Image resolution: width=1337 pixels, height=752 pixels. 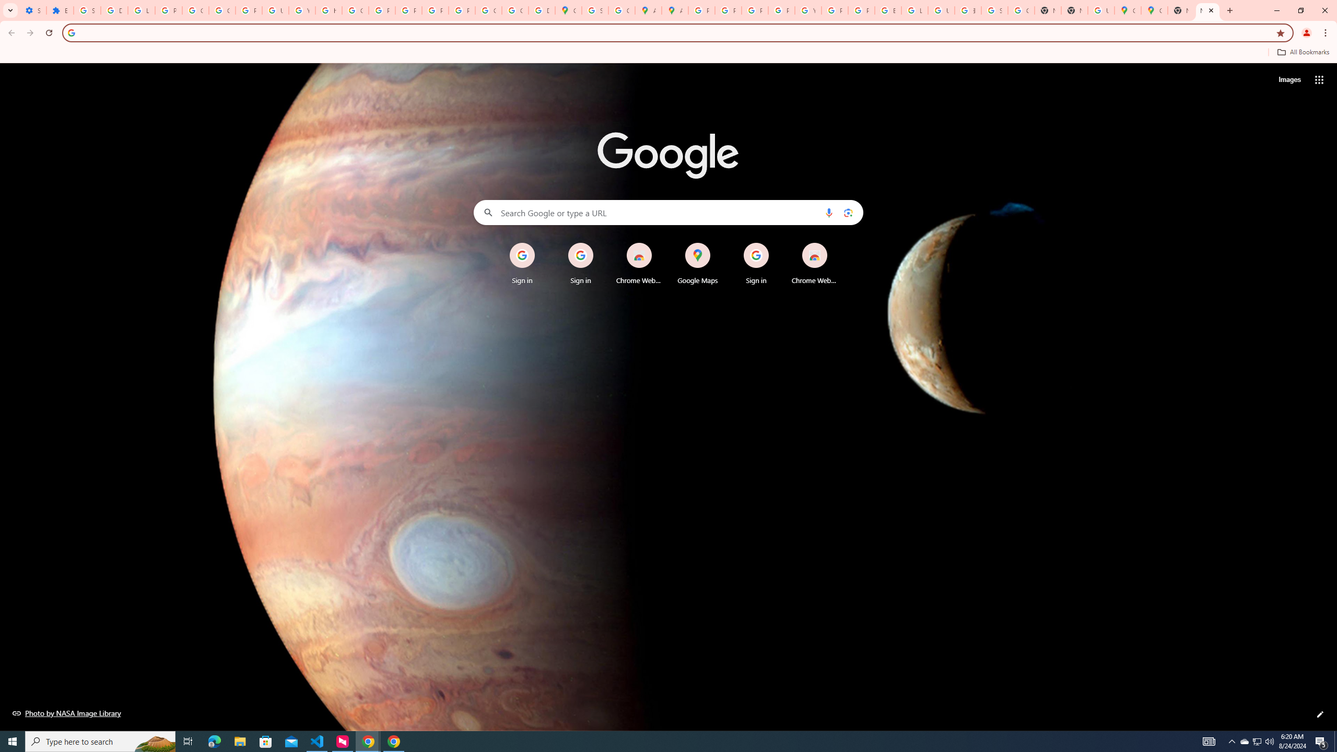 What do you see at coordinates (1101, 10) in the screenshot?
I see `Use Google Maps in Space - Google Maps Help` at bounding box center [1101, 10].